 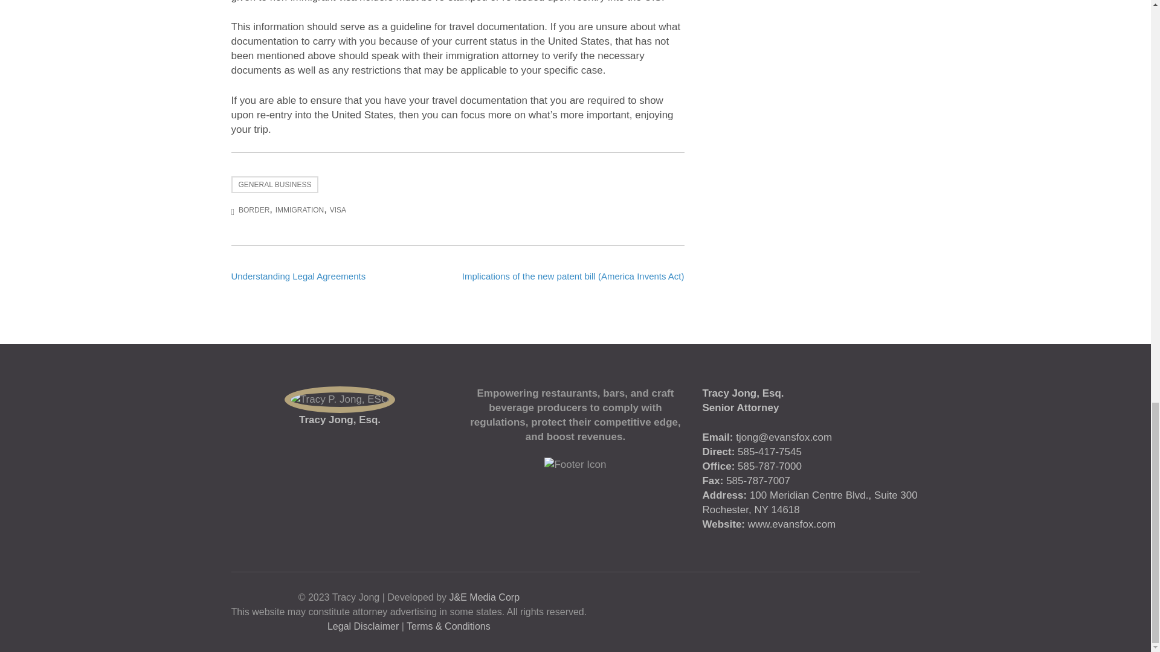 I want to click on IMMIGRATION, so click(x=300, y=210).